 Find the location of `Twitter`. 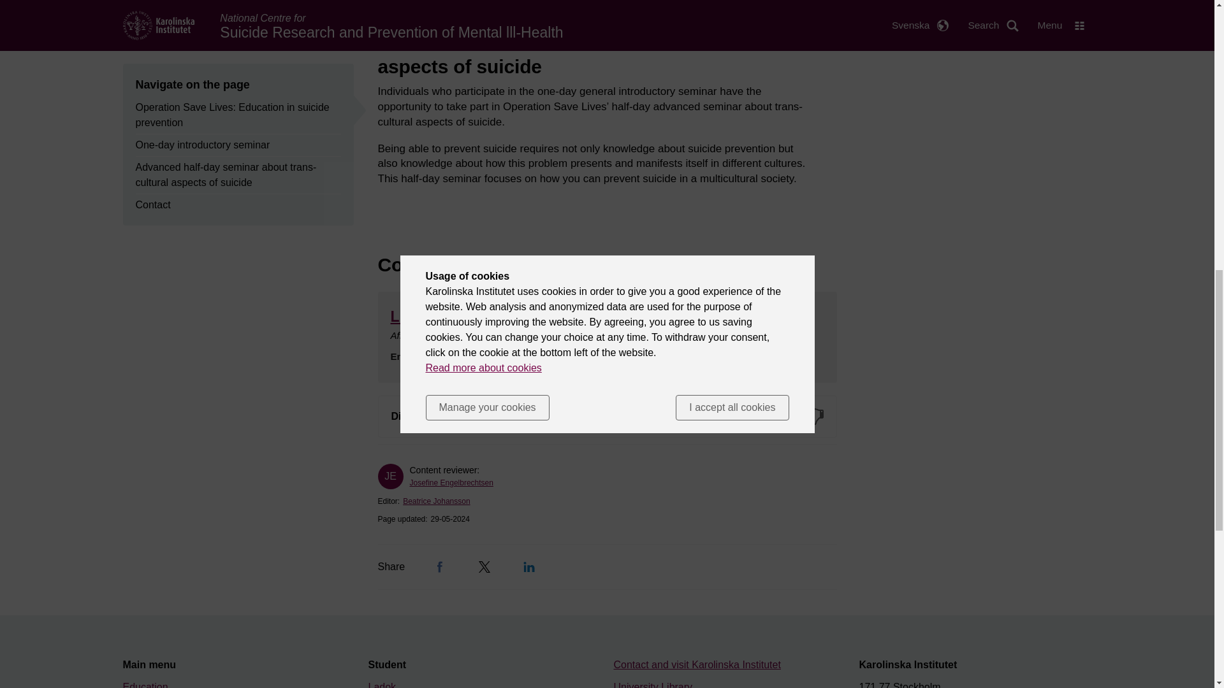

Twitter is located at coordinates (484, 567).